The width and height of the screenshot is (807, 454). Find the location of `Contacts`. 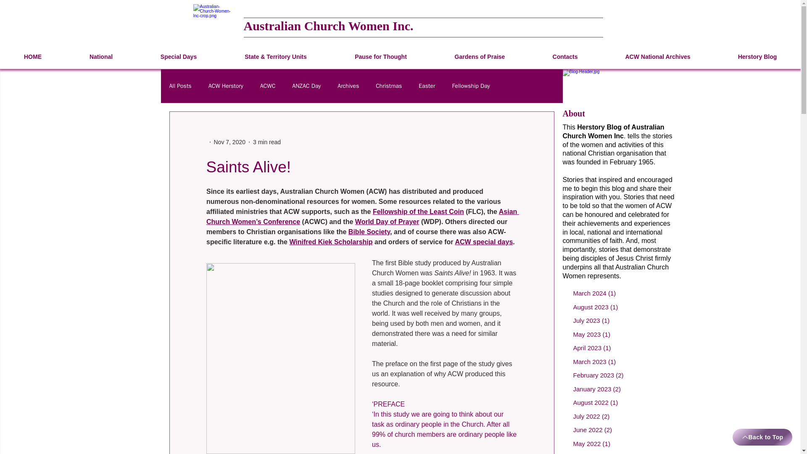

Contacts is located at coordinates (565, 57).